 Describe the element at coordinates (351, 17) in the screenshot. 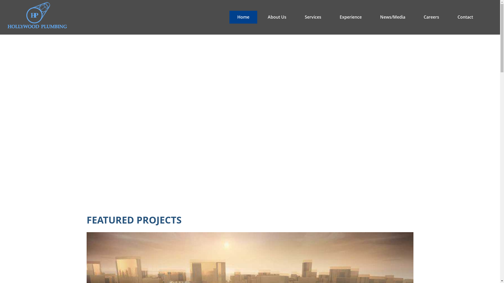

I see `Experience` at that location.